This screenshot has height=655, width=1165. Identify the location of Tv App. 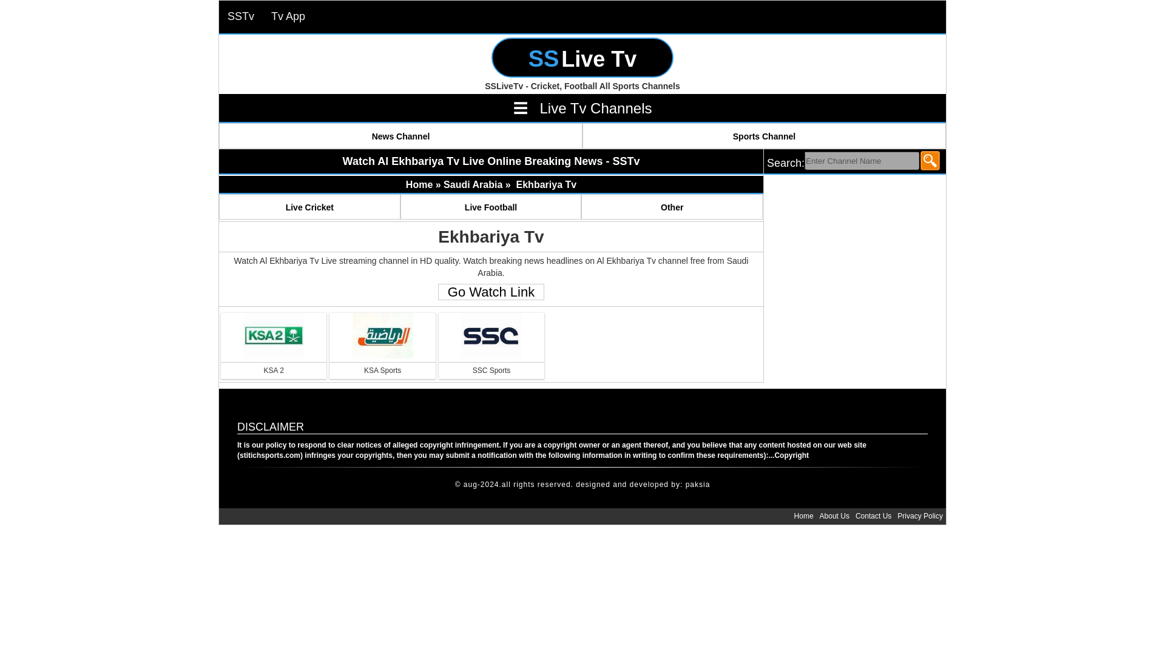
(288, 17).